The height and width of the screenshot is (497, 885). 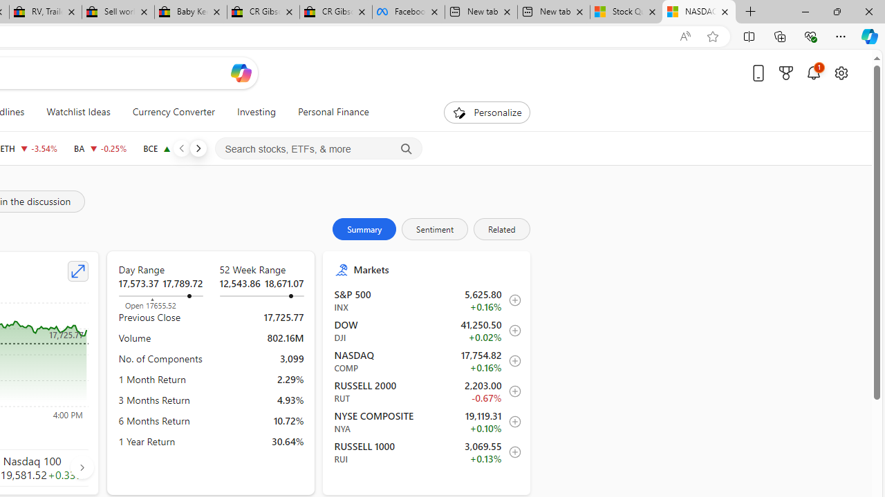 What do you see at coordinates (173, 112) in the screenshot?
I see `Currency Converter` at bounding box center [173, 112].